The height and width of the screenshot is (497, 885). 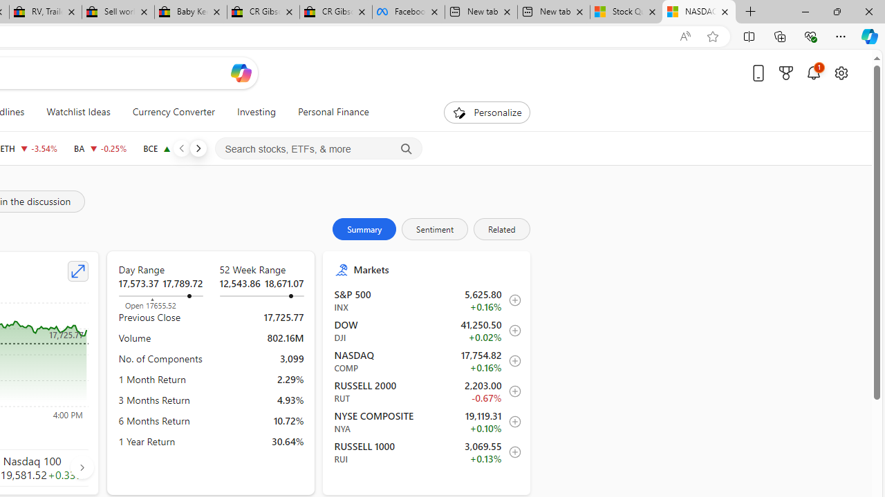 What do you see at coordinates (173, 112) in the screenshot?
I see `Currency Converter` at bounding box center [173, 112].